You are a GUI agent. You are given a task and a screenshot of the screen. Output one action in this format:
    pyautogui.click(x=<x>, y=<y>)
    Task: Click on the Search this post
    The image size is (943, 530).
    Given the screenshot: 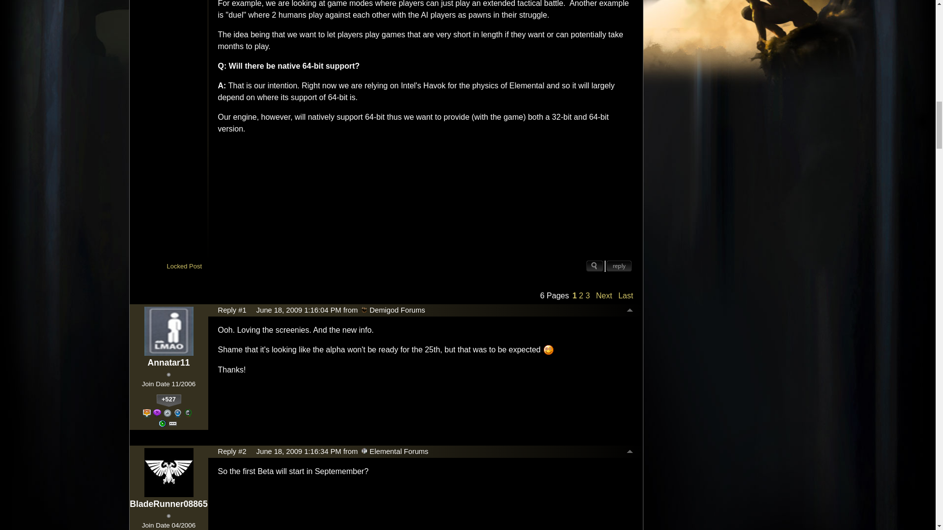 What is the action you would take?
    pyautogui.click(x=595, y=266)
    